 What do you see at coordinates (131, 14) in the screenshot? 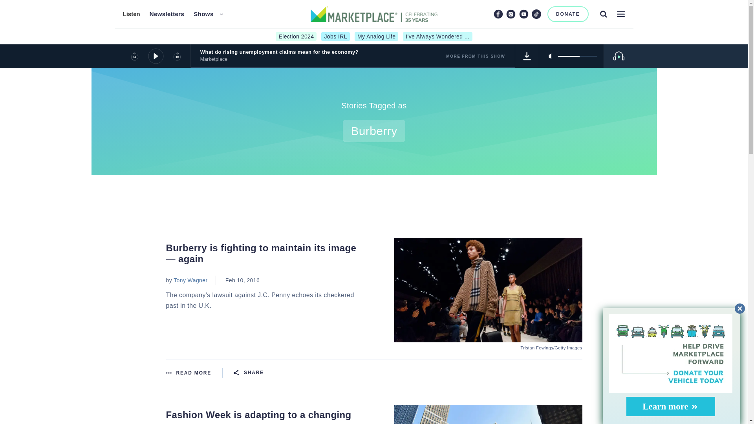
I see `Listen` at bounding box center [131, 14].